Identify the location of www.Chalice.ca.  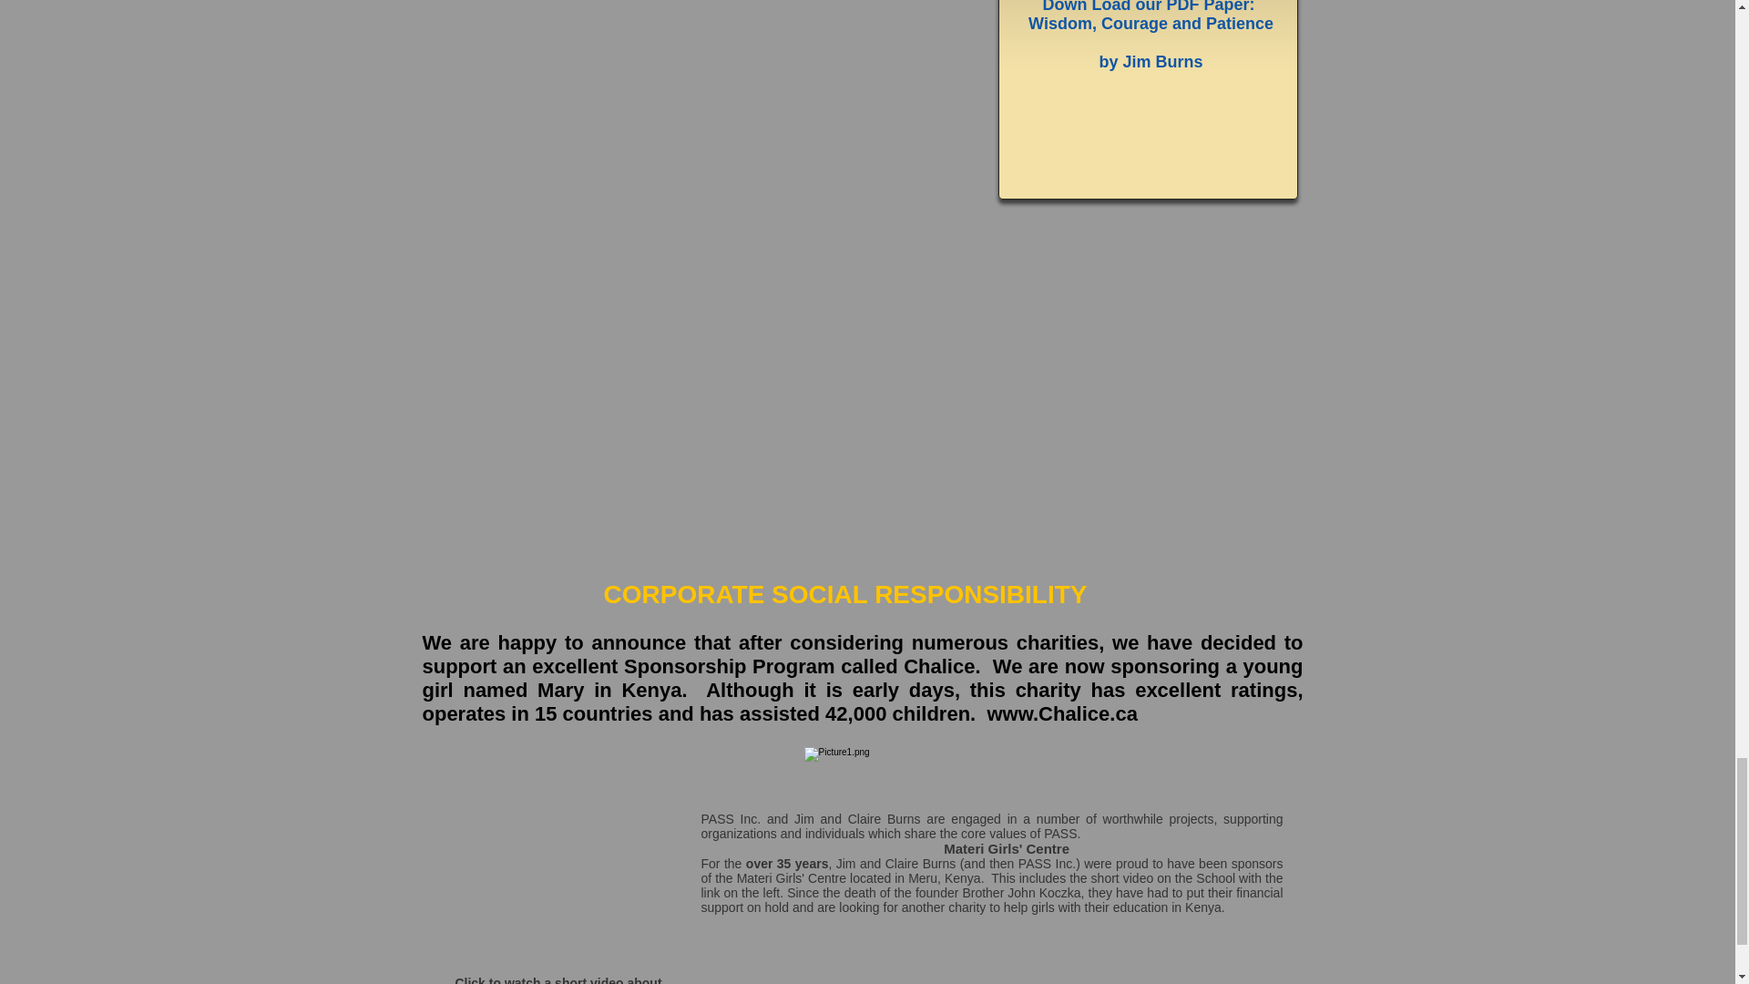
(1061, 713).